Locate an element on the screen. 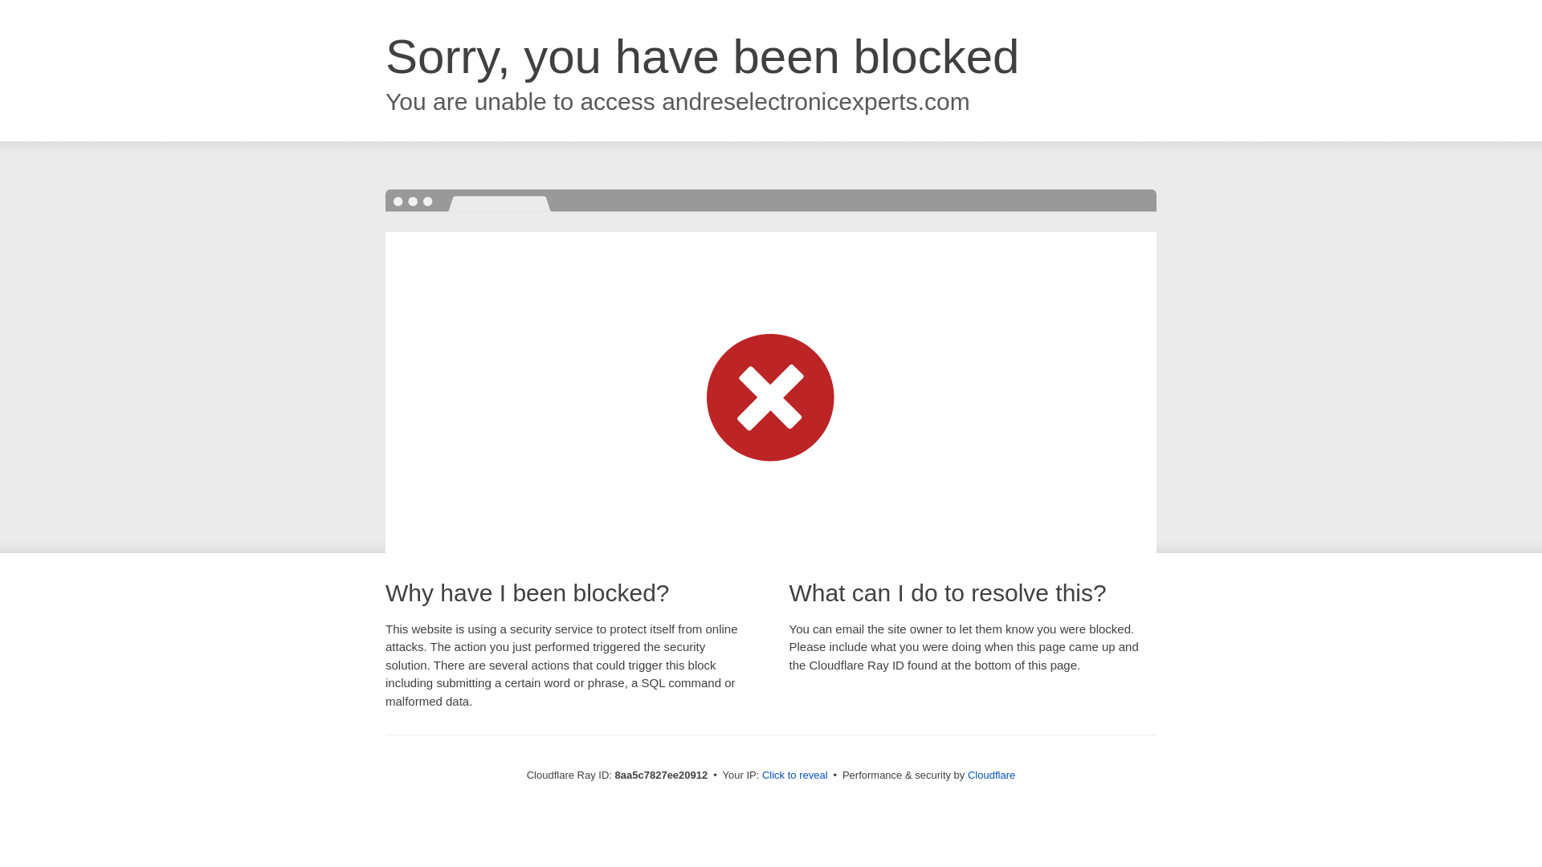  Cloudflare is located at coordinates (991, 775).